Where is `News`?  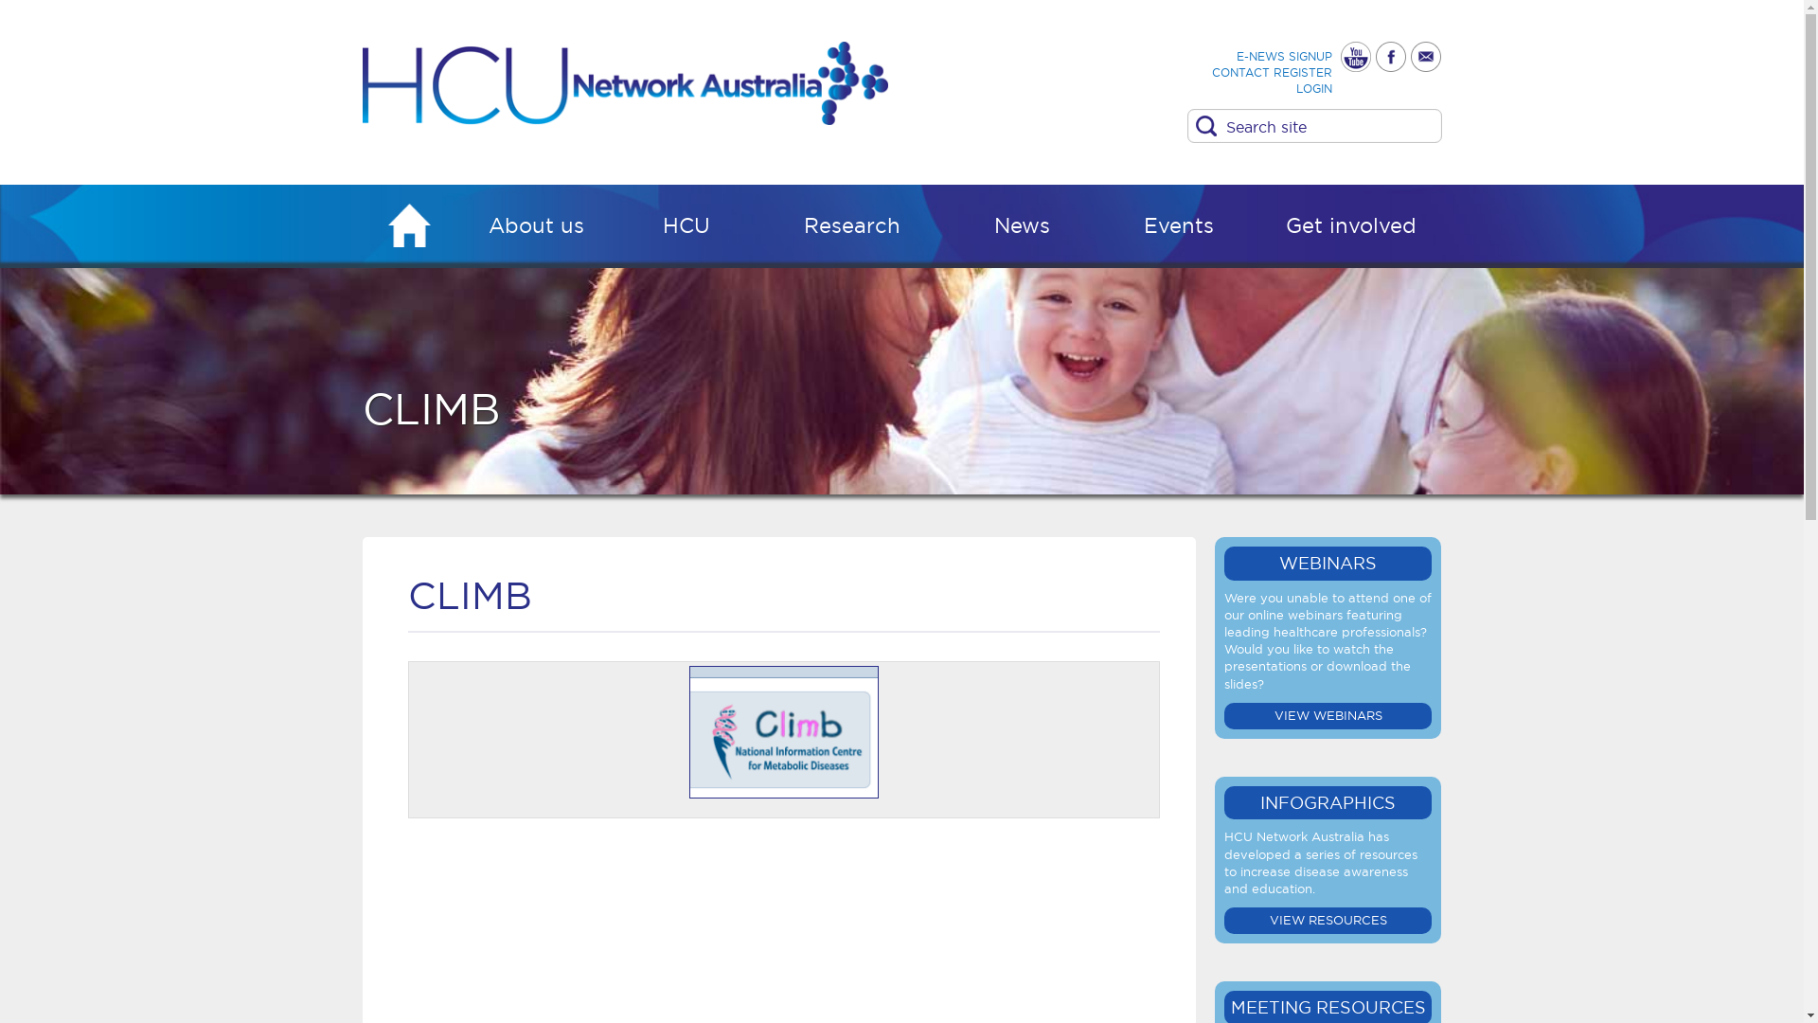
News is located at coordinates (1023, 230).